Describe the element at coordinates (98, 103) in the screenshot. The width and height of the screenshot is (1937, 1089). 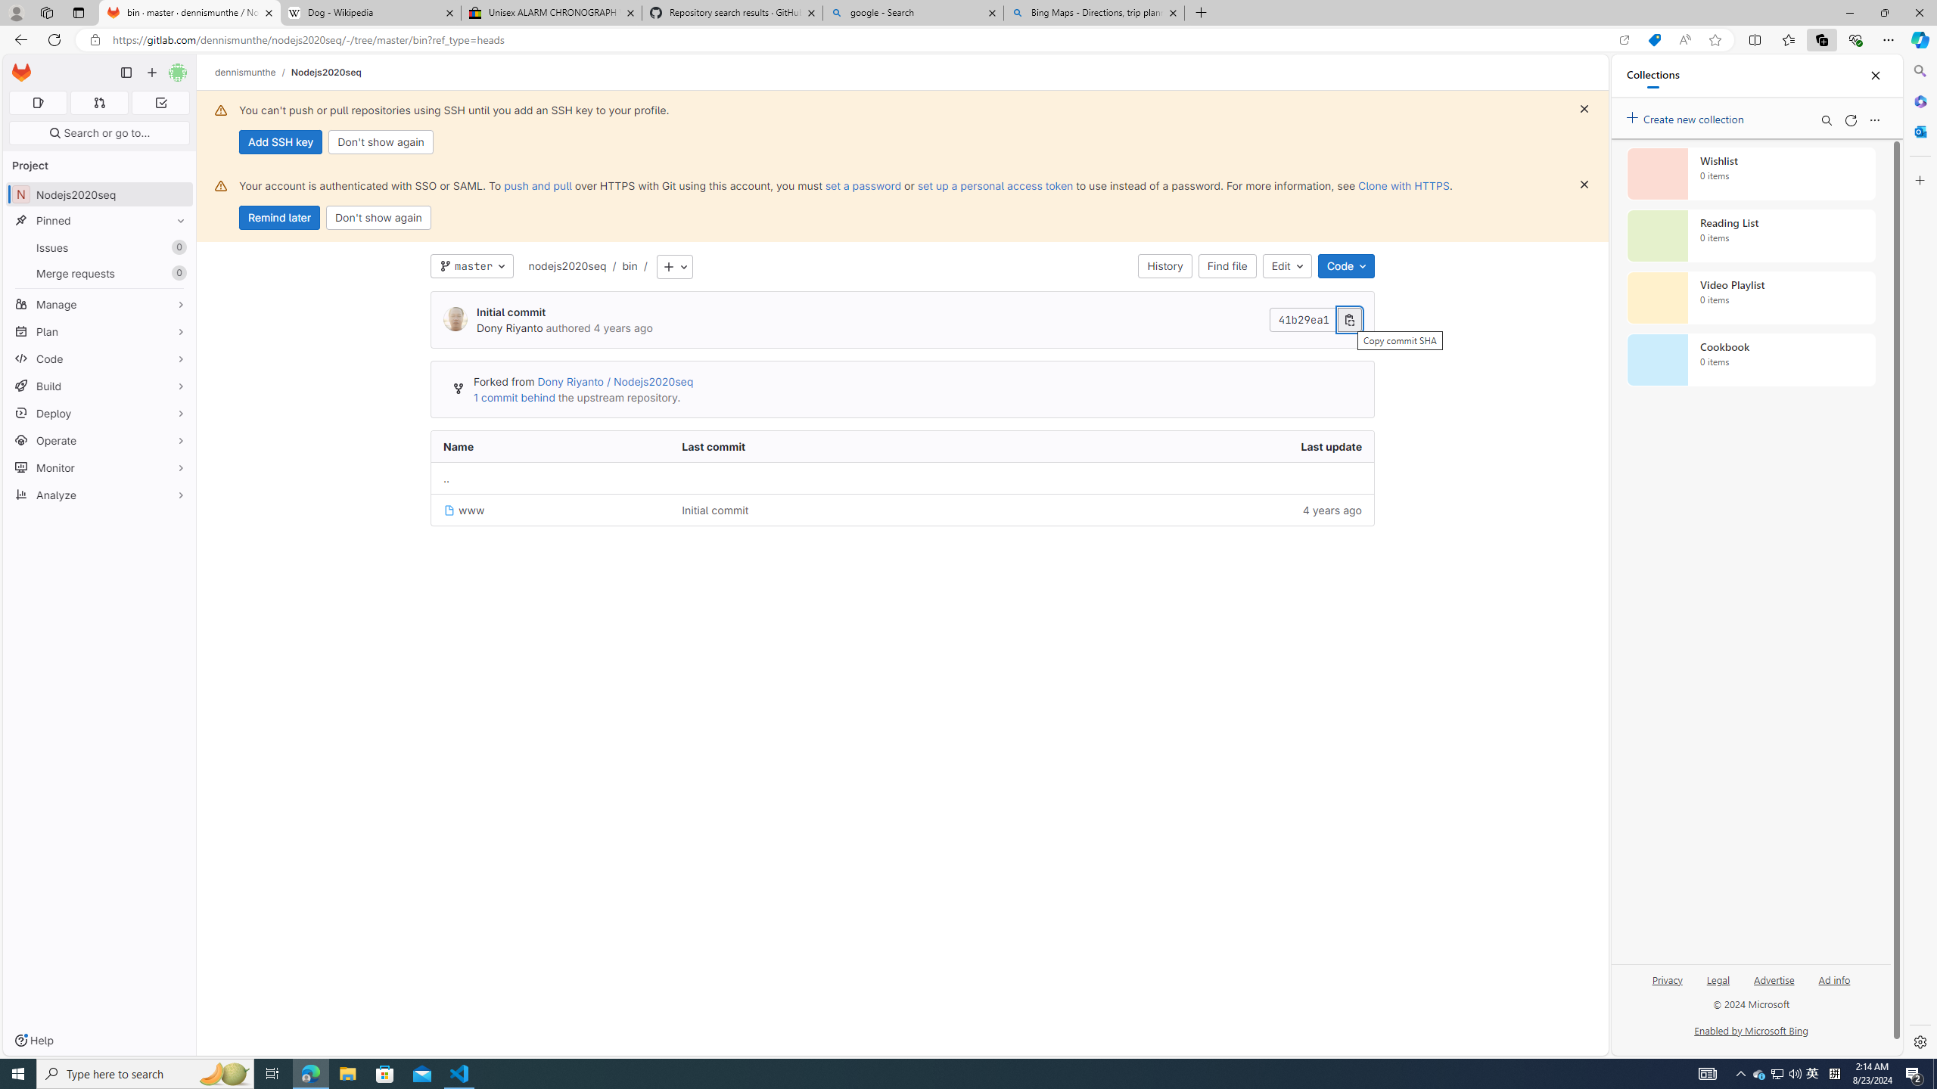
I see `Merge requests 0` at that location.